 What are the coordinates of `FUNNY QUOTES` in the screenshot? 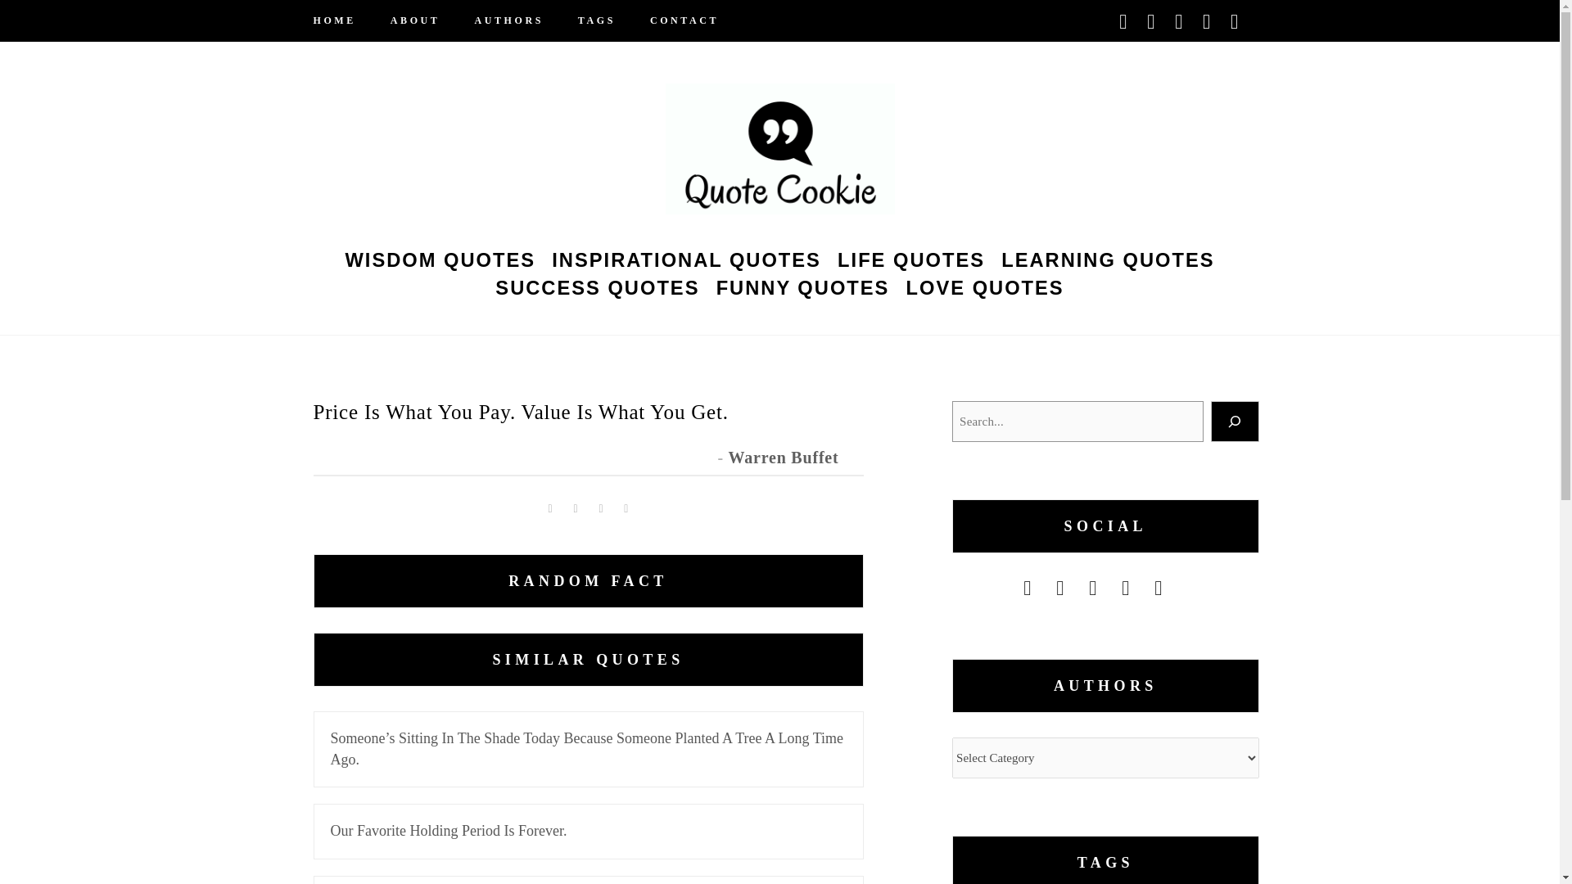 It's located at (802, 285).